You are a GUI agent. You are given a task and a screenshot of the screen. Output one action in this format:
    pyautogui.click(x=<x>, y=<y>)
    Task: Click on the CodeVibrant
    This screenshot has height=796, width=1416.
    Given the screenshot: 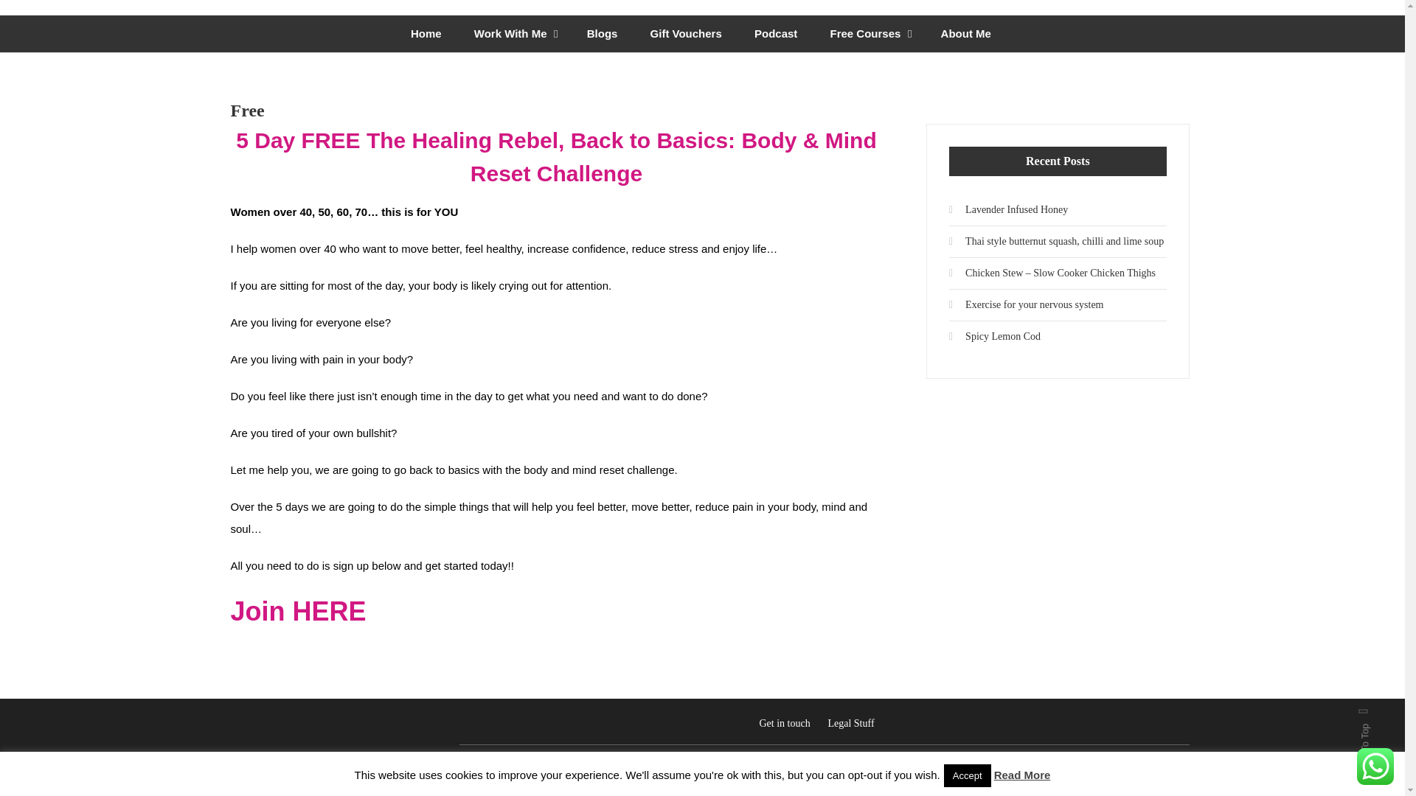 What is the action you would take?
    pyautogui.click(x=1164, y=764)
    